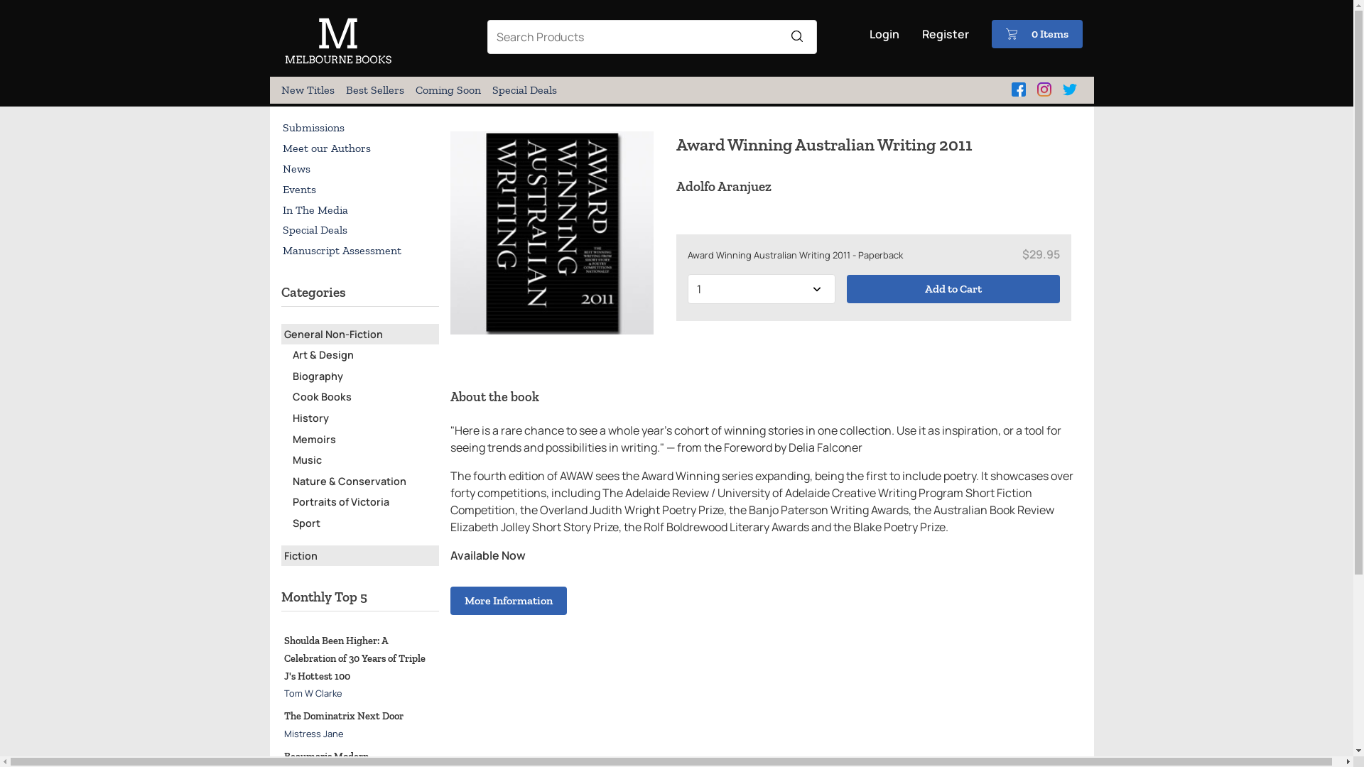 The height and width of the screenshot is (767, 1364). Describe the element at coordinates (946, 34) in the screenshot. I see `Register` at that location.